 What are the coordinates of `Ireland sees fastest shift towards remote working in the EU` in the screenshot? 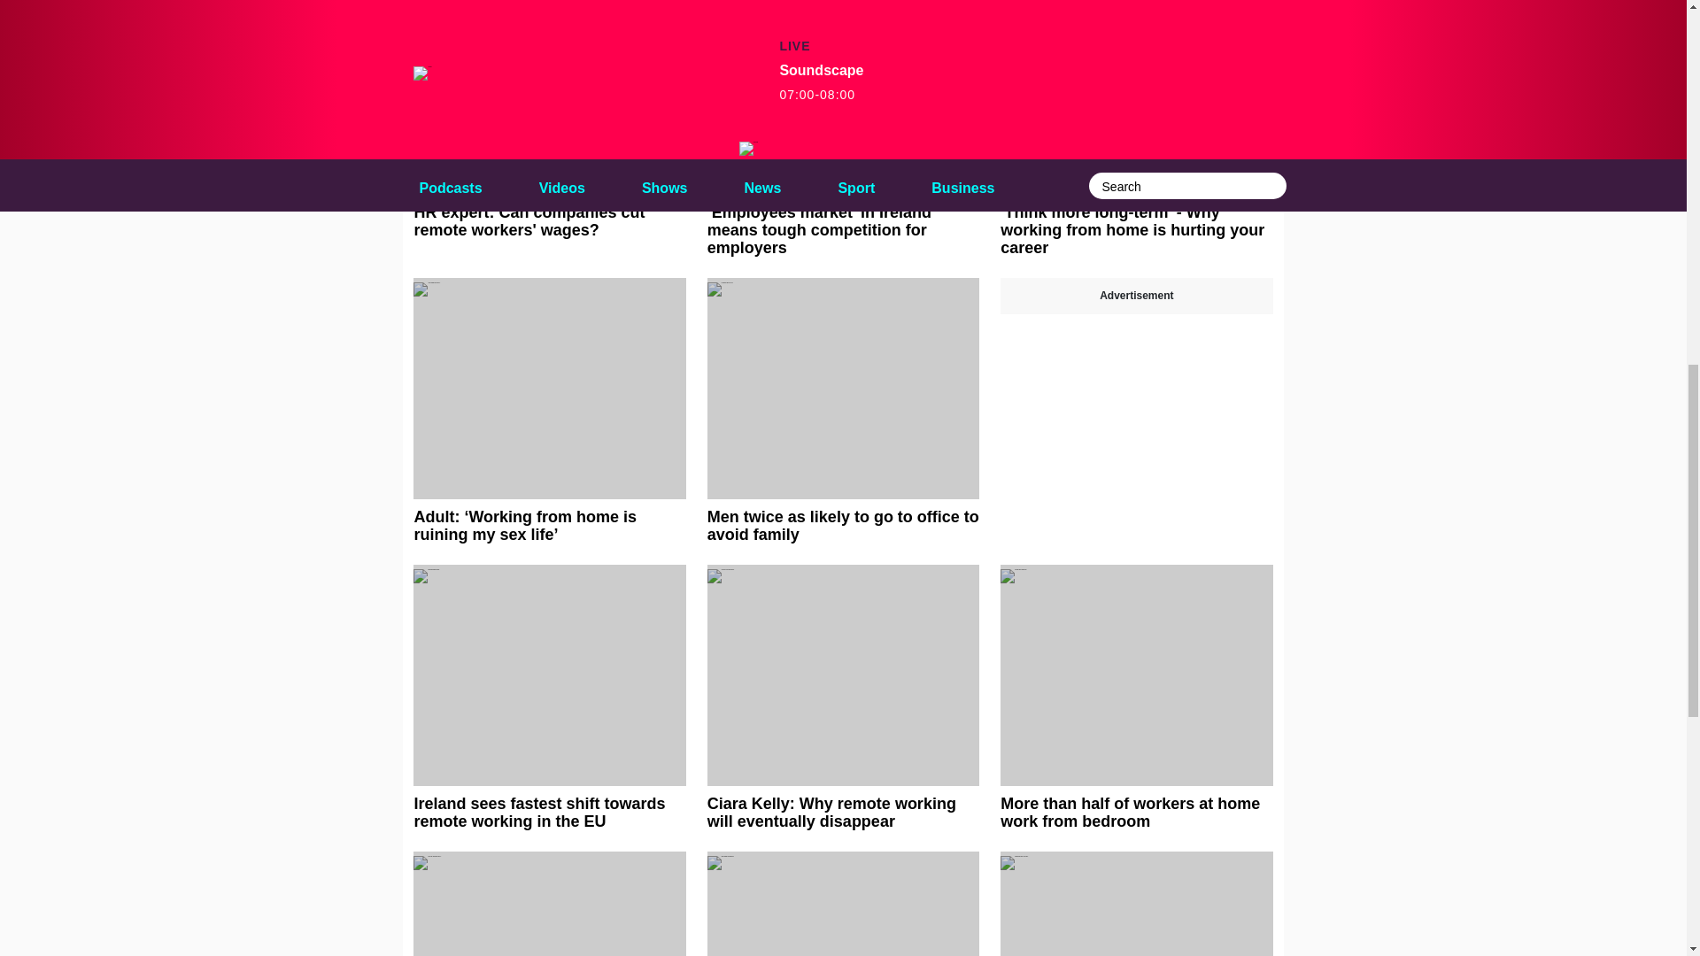 It's located at (549, 698).